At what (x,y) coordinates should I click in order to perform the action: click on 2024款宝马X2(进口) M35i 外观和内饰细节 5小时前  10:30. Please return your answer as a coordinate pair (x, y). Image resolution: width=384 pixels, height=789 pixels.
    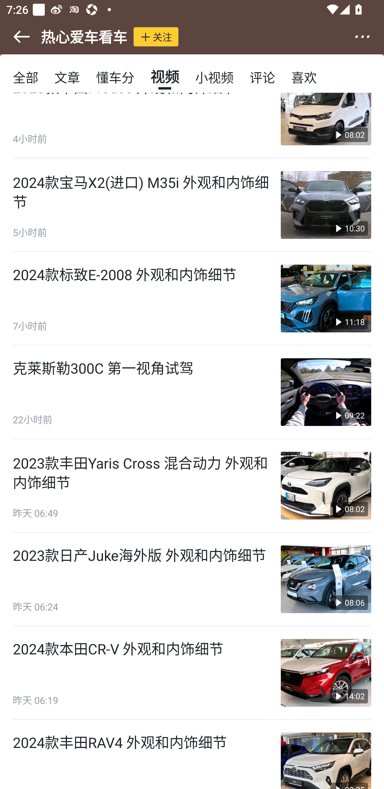
    Looking at the image, I should click on (192, 205).